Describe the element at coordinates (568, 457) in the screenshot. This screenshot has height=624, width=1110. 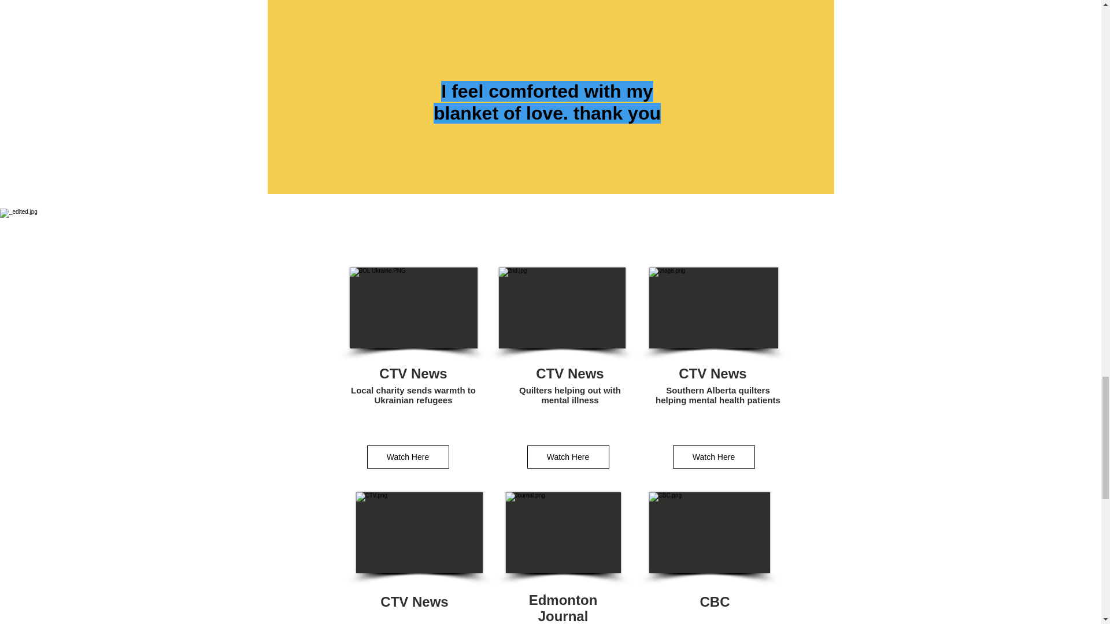
I see `Watch Here` at that location.